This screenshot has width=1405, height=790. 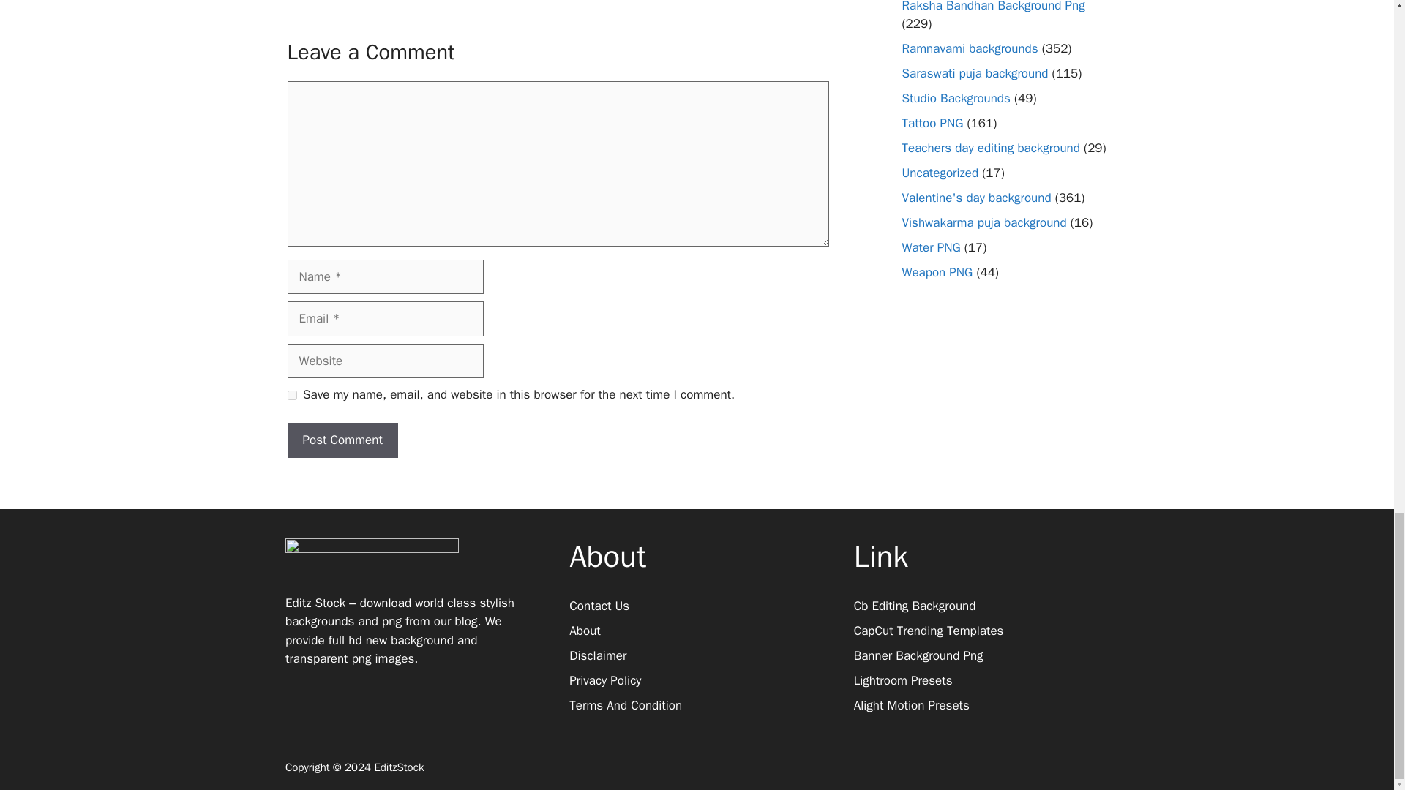 What do you see at coordinates (291, 395) in the screenshot?
I see `yes` at bounding box center [291, 395].